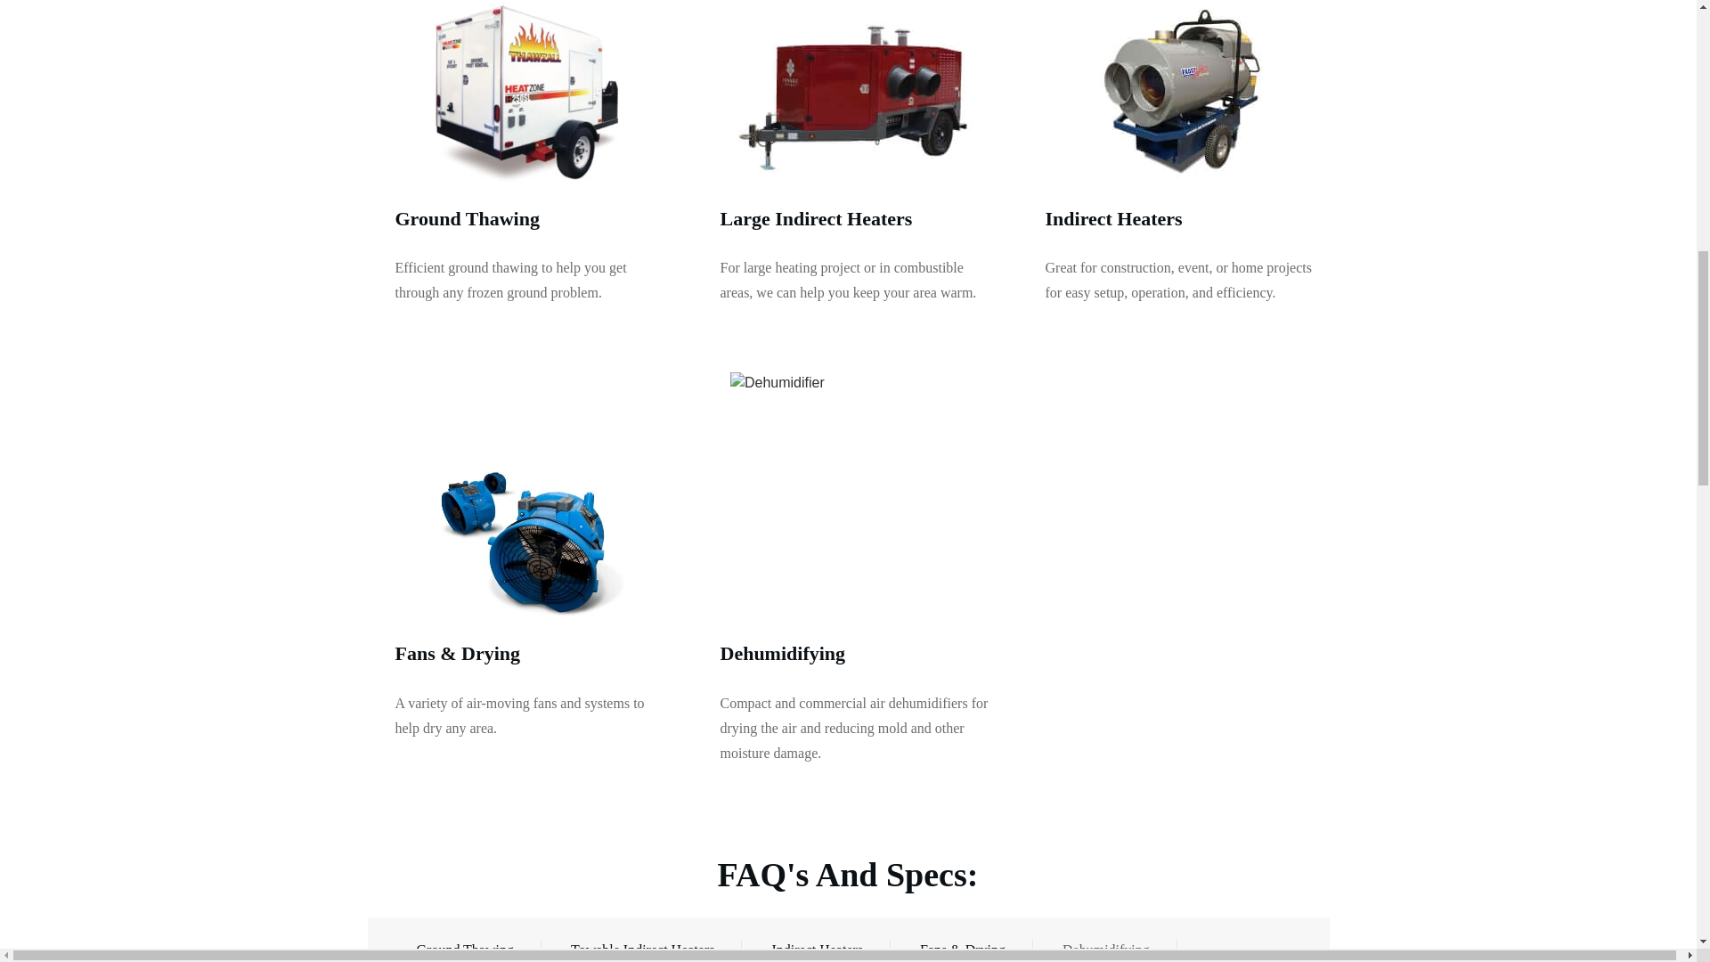 The image size is (1710, 962). Describe the element at coordinates (855, 93) in the screenshot. I see `insero towable heater icon real` at that location.